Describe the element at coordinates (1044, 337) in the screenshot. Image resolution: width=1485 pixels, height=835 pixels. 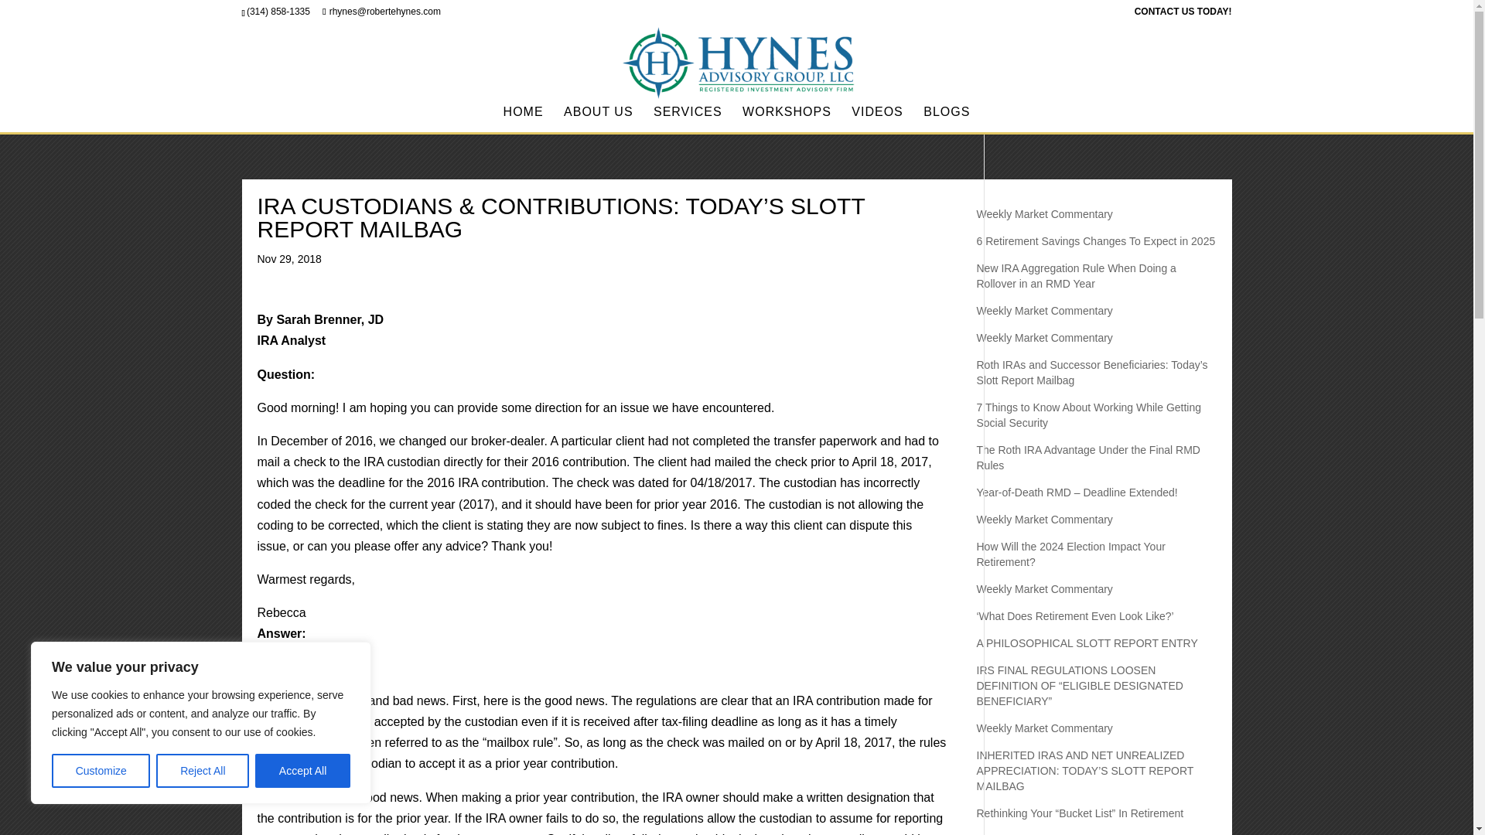
I see `Weekly Market Commentary` at that location.